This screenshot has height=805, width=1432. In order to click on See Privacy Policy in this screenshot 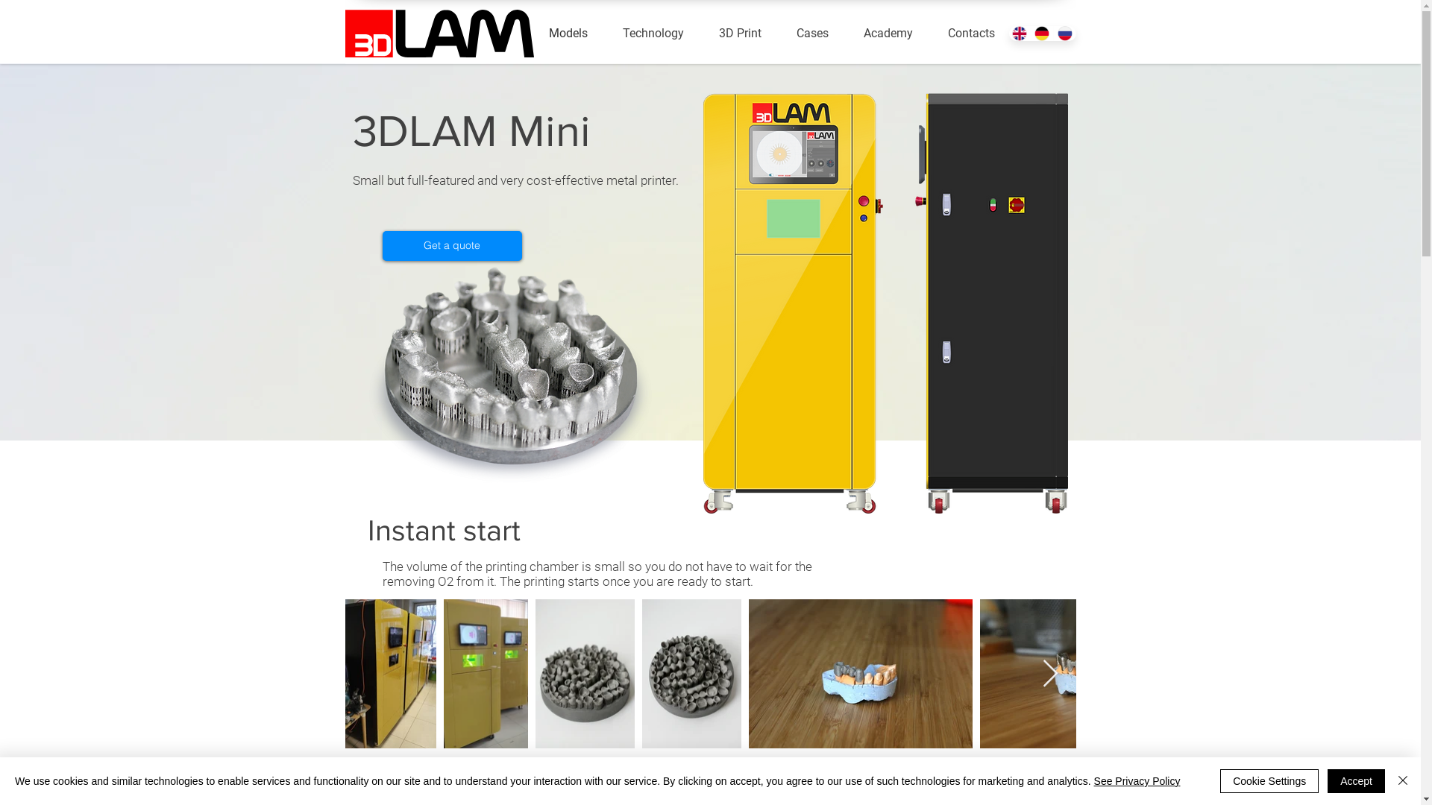, I will do `click(1137, 781)`.